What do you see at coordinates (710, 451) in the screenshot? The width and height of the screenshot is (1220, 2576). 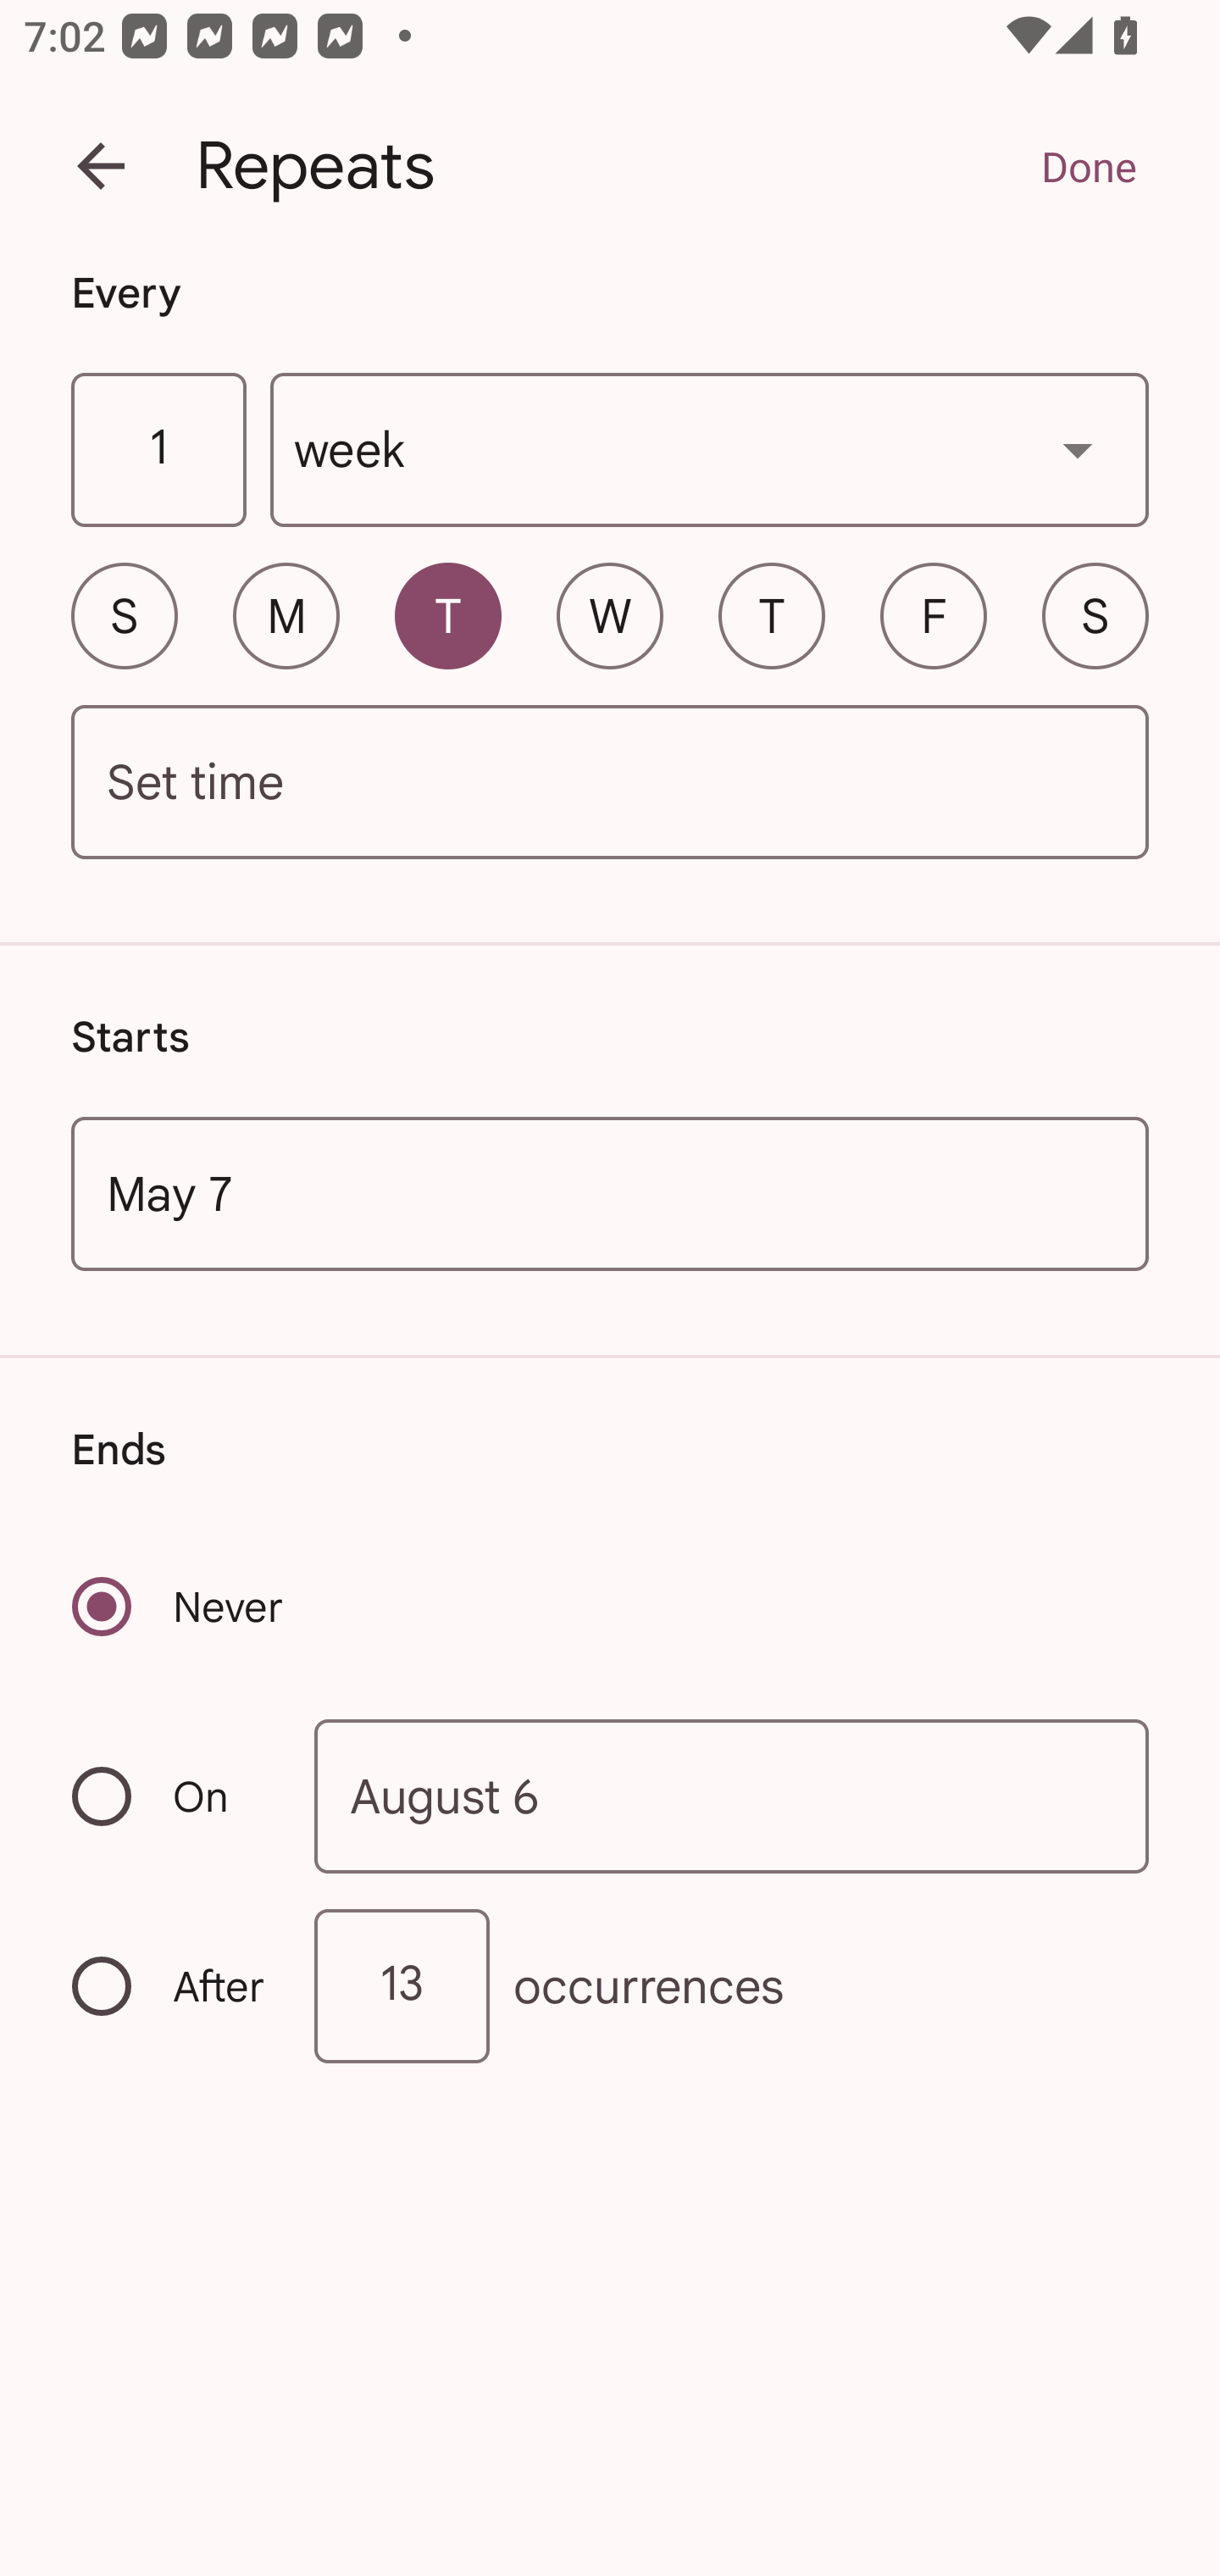 I see `week` at bounding box center [710, 451].